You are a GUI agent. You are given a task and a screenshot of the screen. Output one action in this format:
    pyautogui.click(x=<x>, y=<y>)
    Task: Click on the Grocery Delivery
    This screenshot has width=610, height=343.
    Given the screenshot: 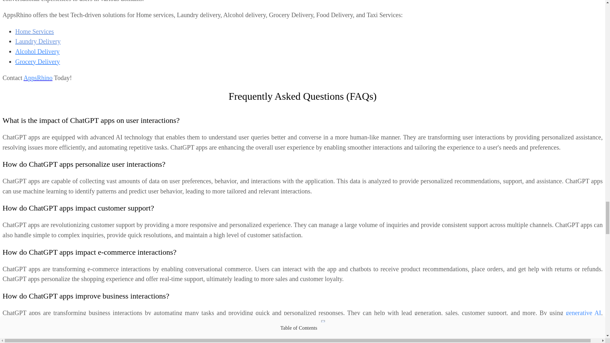 What is the action you would take?
    pyautogui.click(x=37, y=62)
    